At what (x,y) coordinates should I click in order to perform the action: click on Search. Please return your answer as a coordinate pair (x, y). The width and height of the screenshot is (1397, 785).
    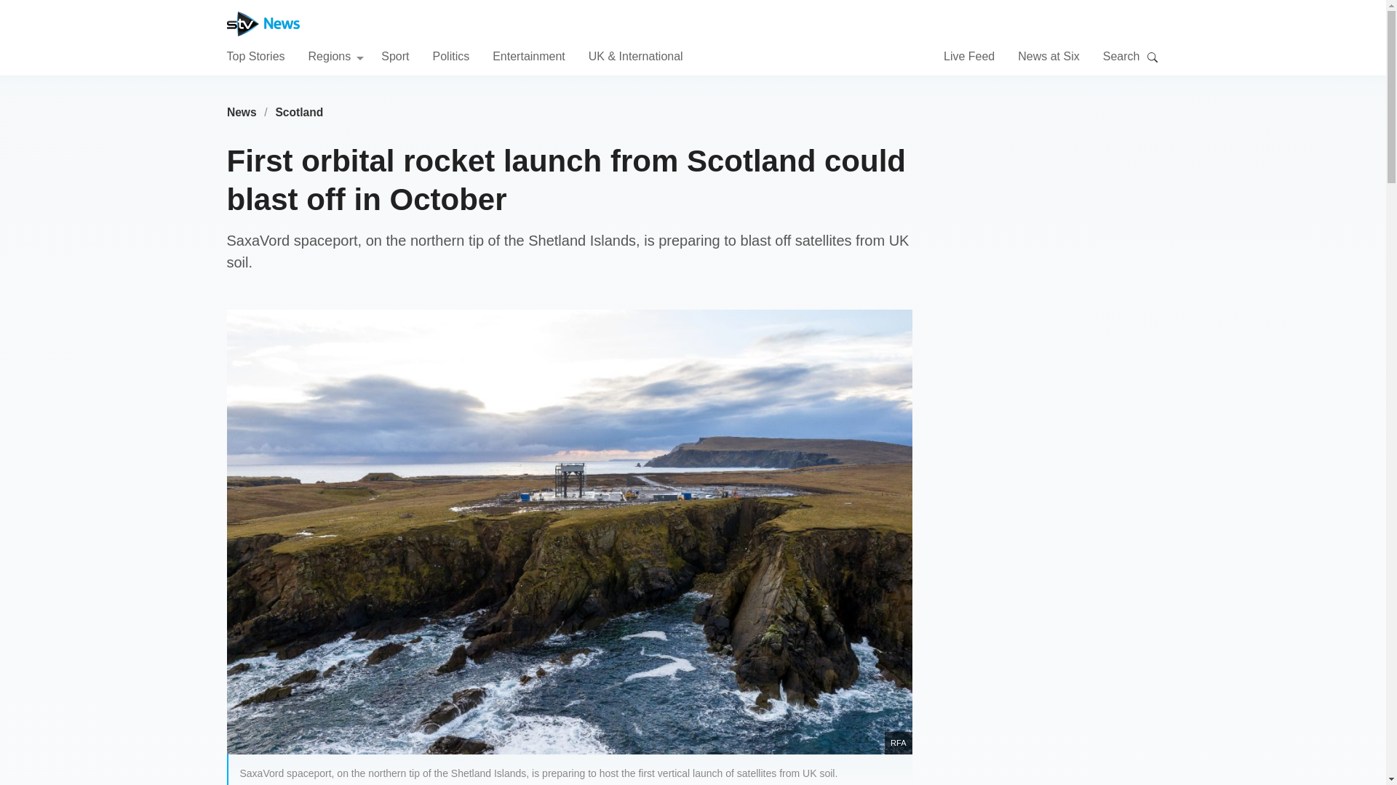
    Looking at the image, I should click on (1153, 57).